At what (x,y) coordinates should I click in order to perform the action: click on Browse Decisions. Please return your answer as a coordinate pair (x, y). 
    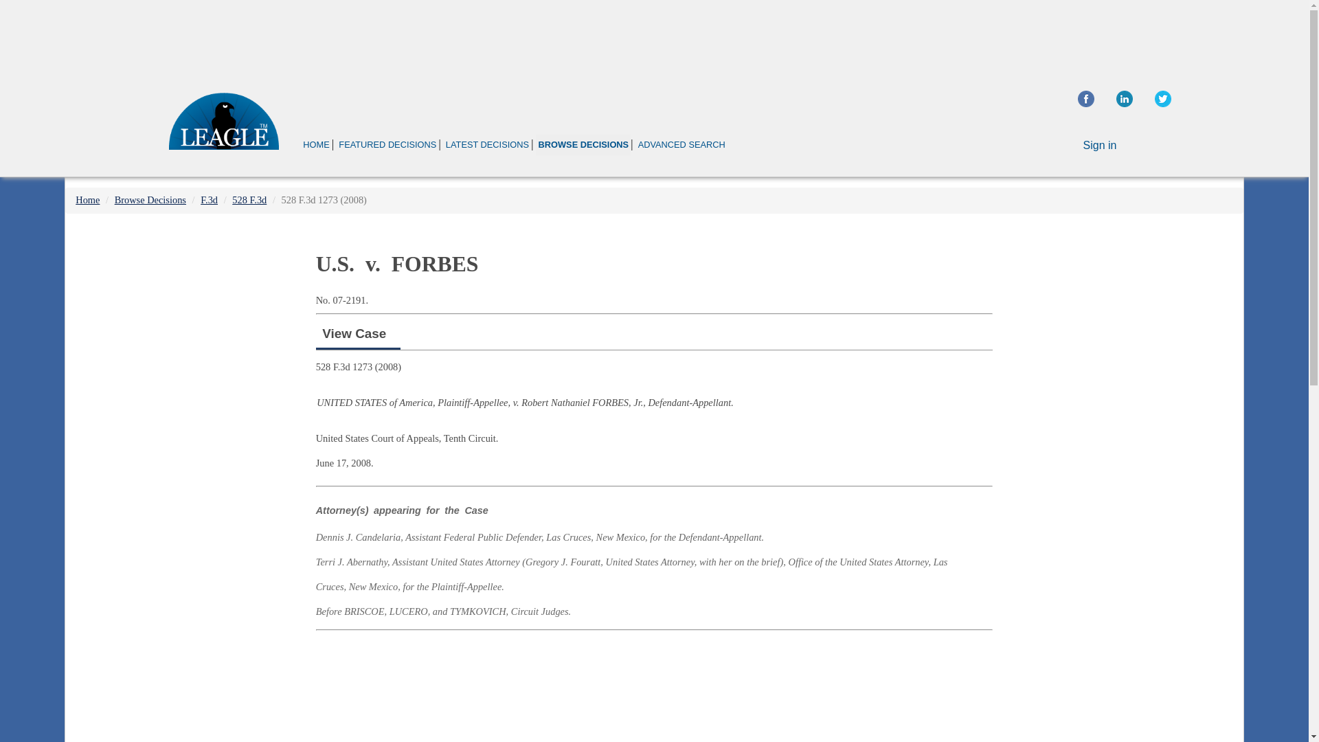
    Looking at the image, I should click on (150, 199).